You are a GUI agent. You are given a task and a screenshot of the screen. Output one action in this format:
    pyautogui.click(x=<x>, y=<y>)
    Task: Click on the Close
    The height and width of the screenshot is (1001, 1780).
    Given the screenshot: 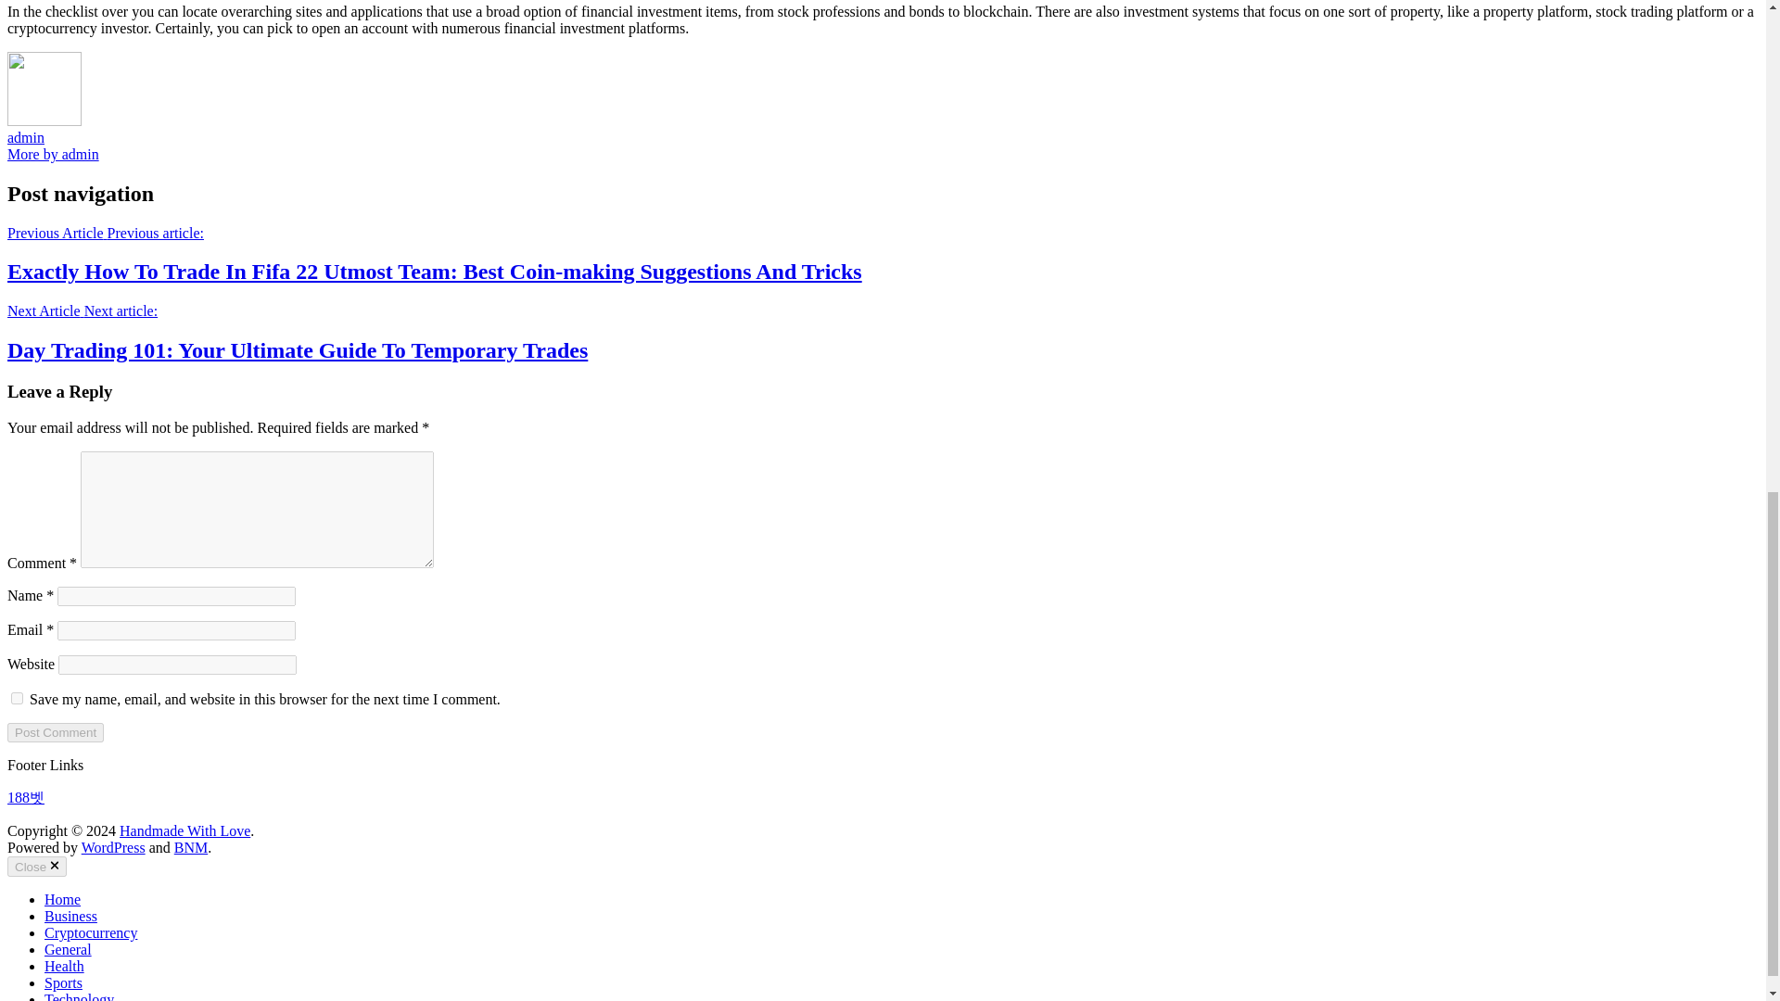 What is the action you would take?
    pyautogui.click(x=37, y=867)
    